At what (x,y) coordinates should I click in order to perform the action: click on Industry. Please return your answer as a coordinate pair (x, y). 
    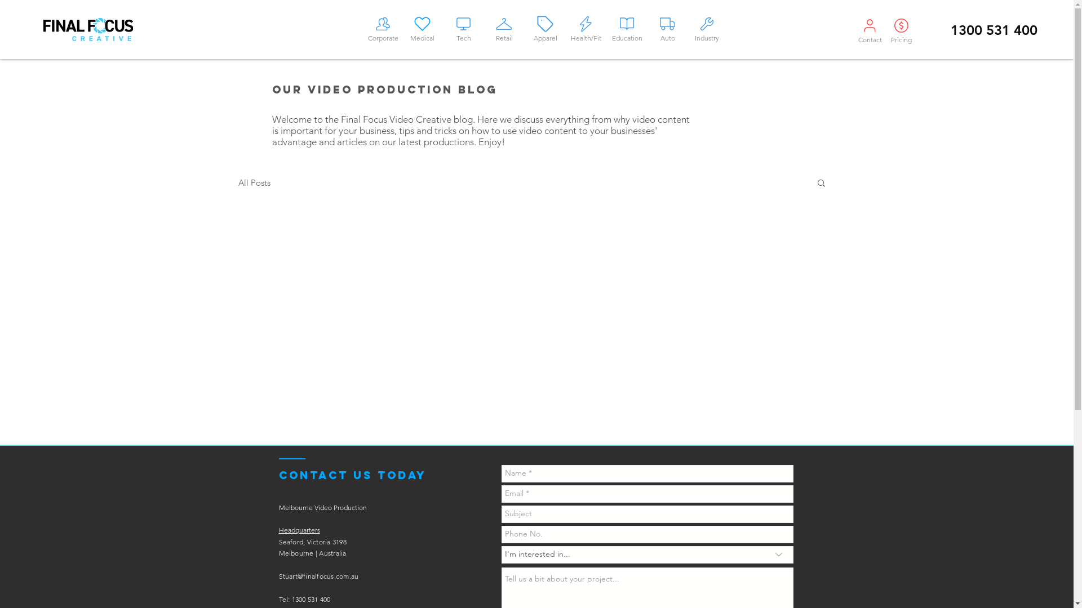
    Looking at the image, I should click on (707, 28).